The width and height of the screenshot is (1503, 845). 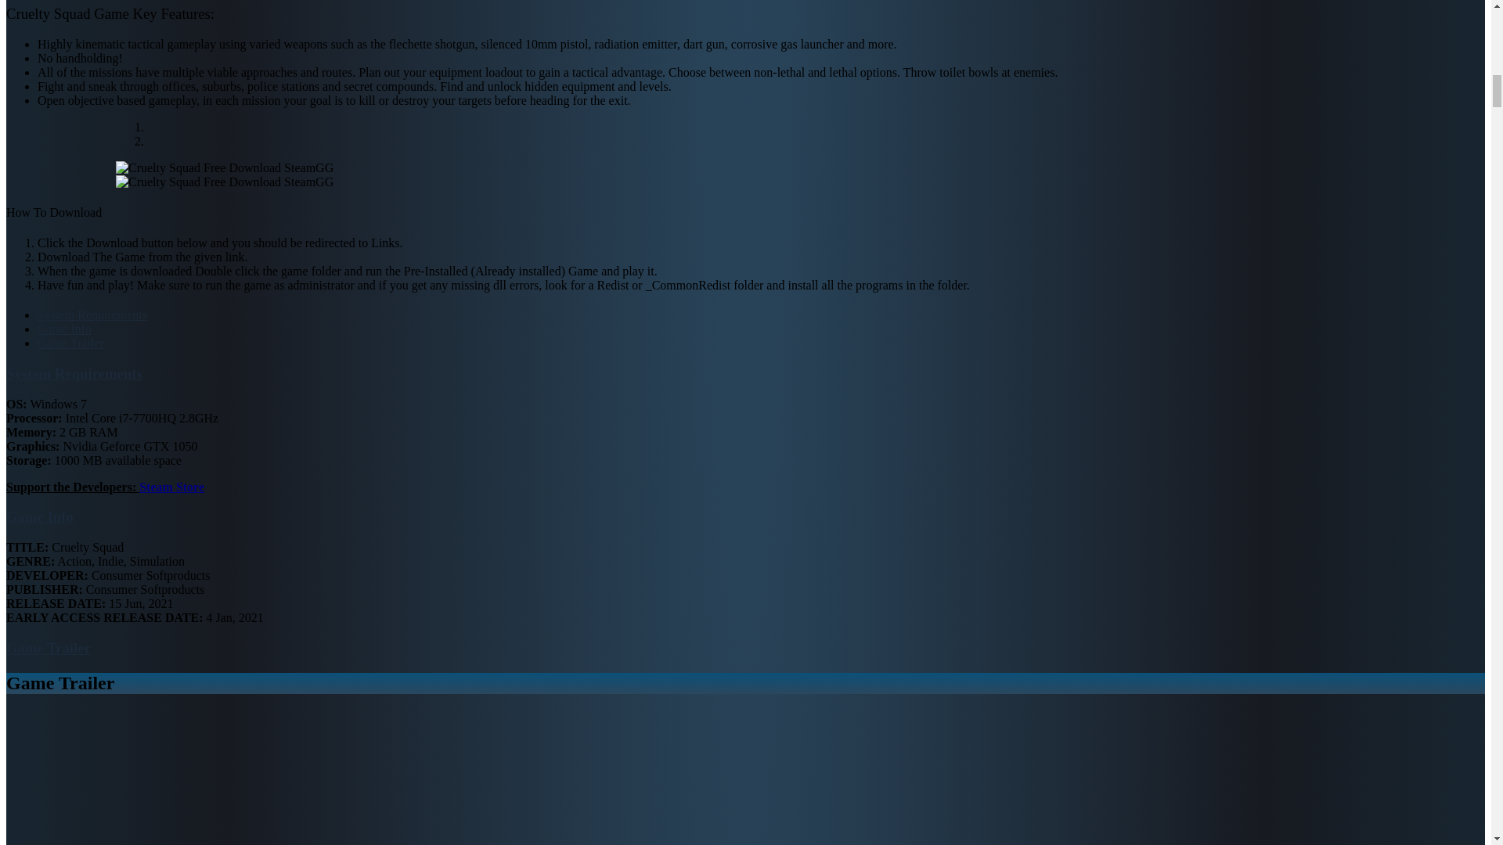 What do you see at coordinates (224, 182) in the screenshot?
I see `Cruelty Squad Free Download SteamGG` at bounding box center [224, 182].